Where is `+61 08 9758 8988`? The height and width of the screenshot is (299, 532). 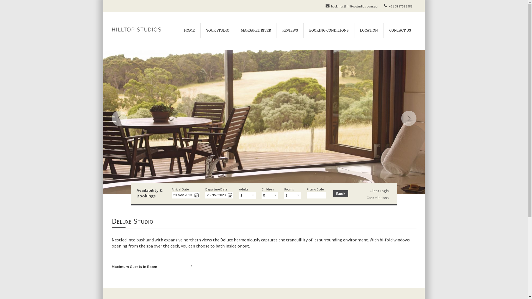 +61 08 9758 8988 is located at coordinates (397, 6).